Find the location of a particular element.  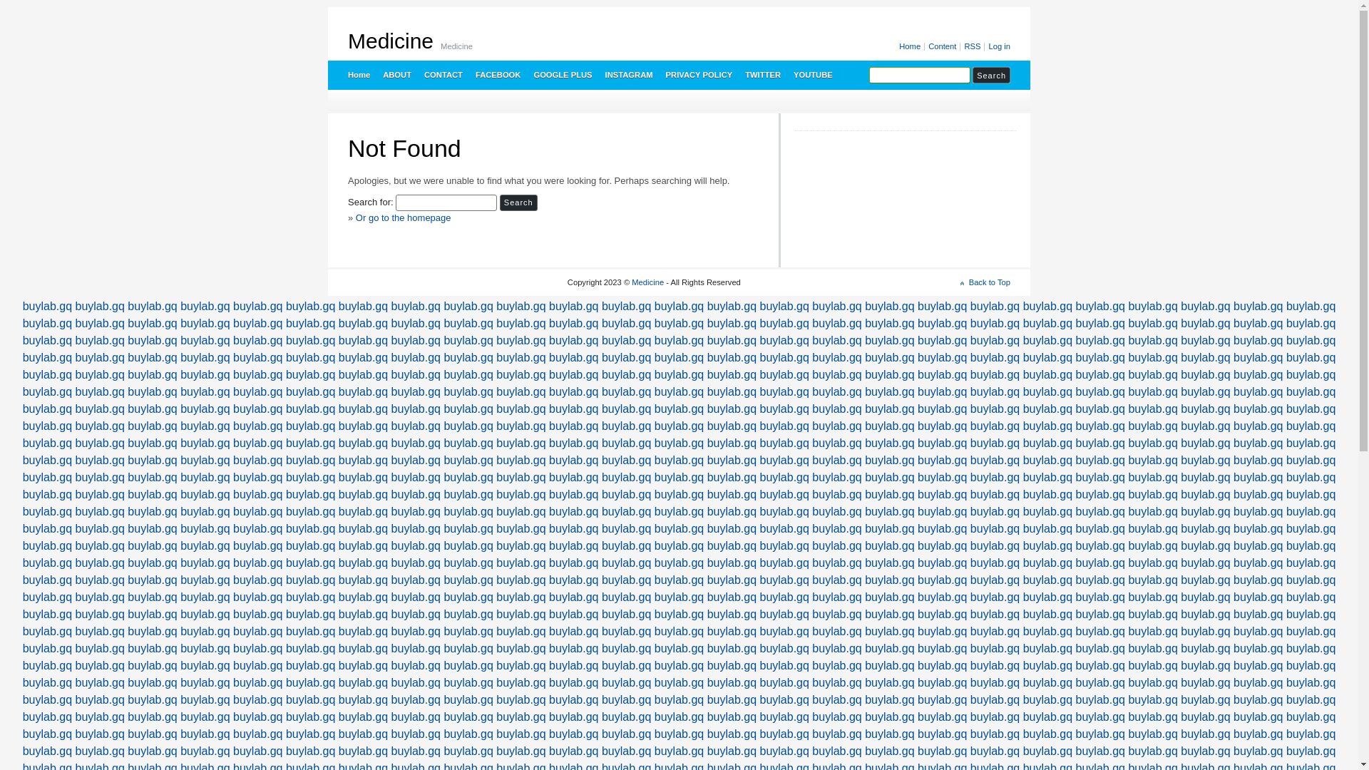

buylab.gq is located at coordinates (364, 734).